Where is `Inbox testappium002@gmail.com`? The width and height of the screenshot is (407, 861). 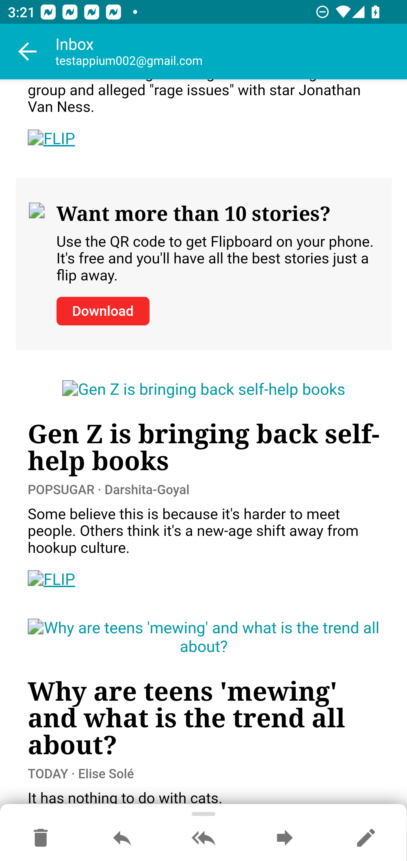
Inbox testappium002@gmail.com is located at coordinates (231, 52).